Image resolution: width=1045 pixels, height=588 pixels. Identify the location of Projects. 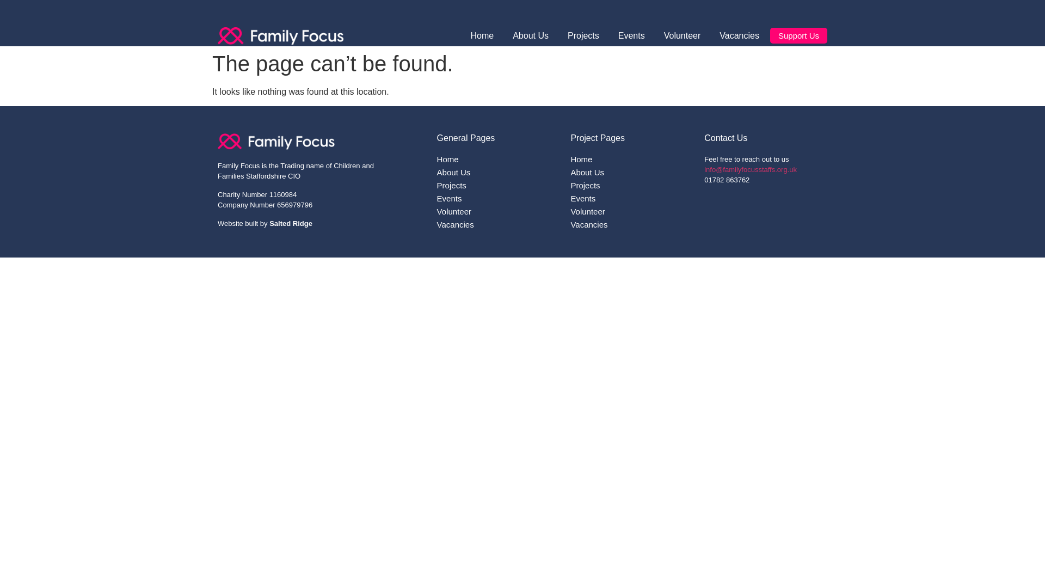
(499, 185).